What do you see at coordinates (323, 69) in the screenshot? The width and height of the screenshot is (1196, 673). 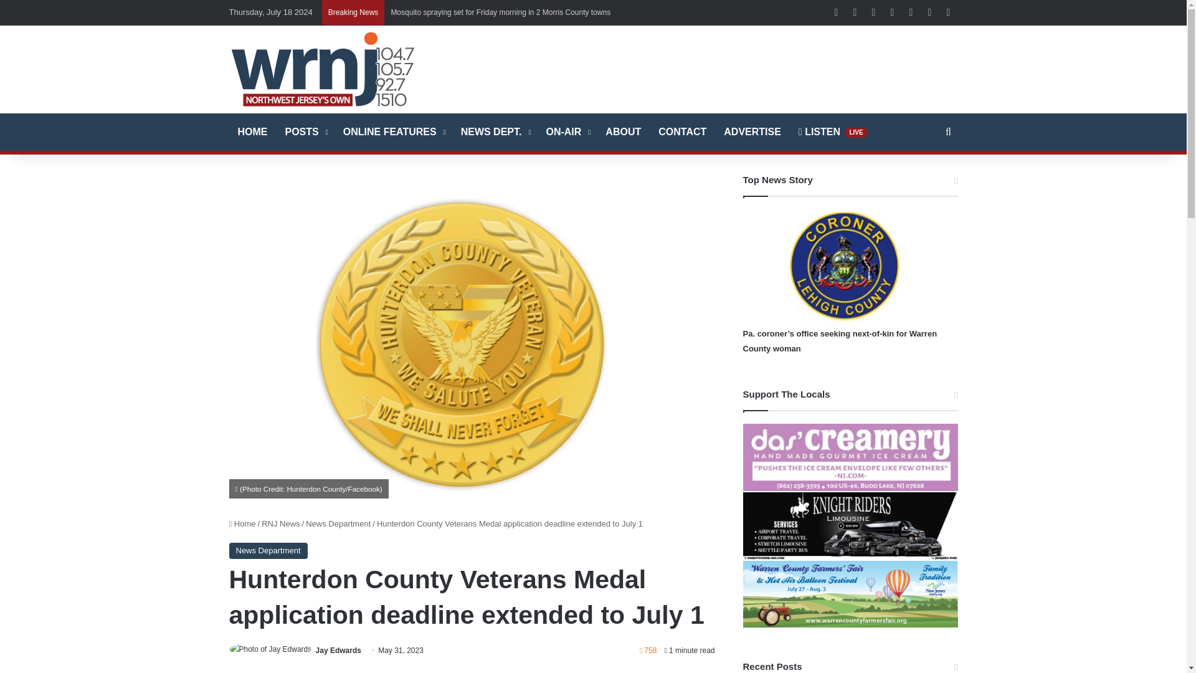 I see `WRNJ Radio` at bounding box center [323, 69].